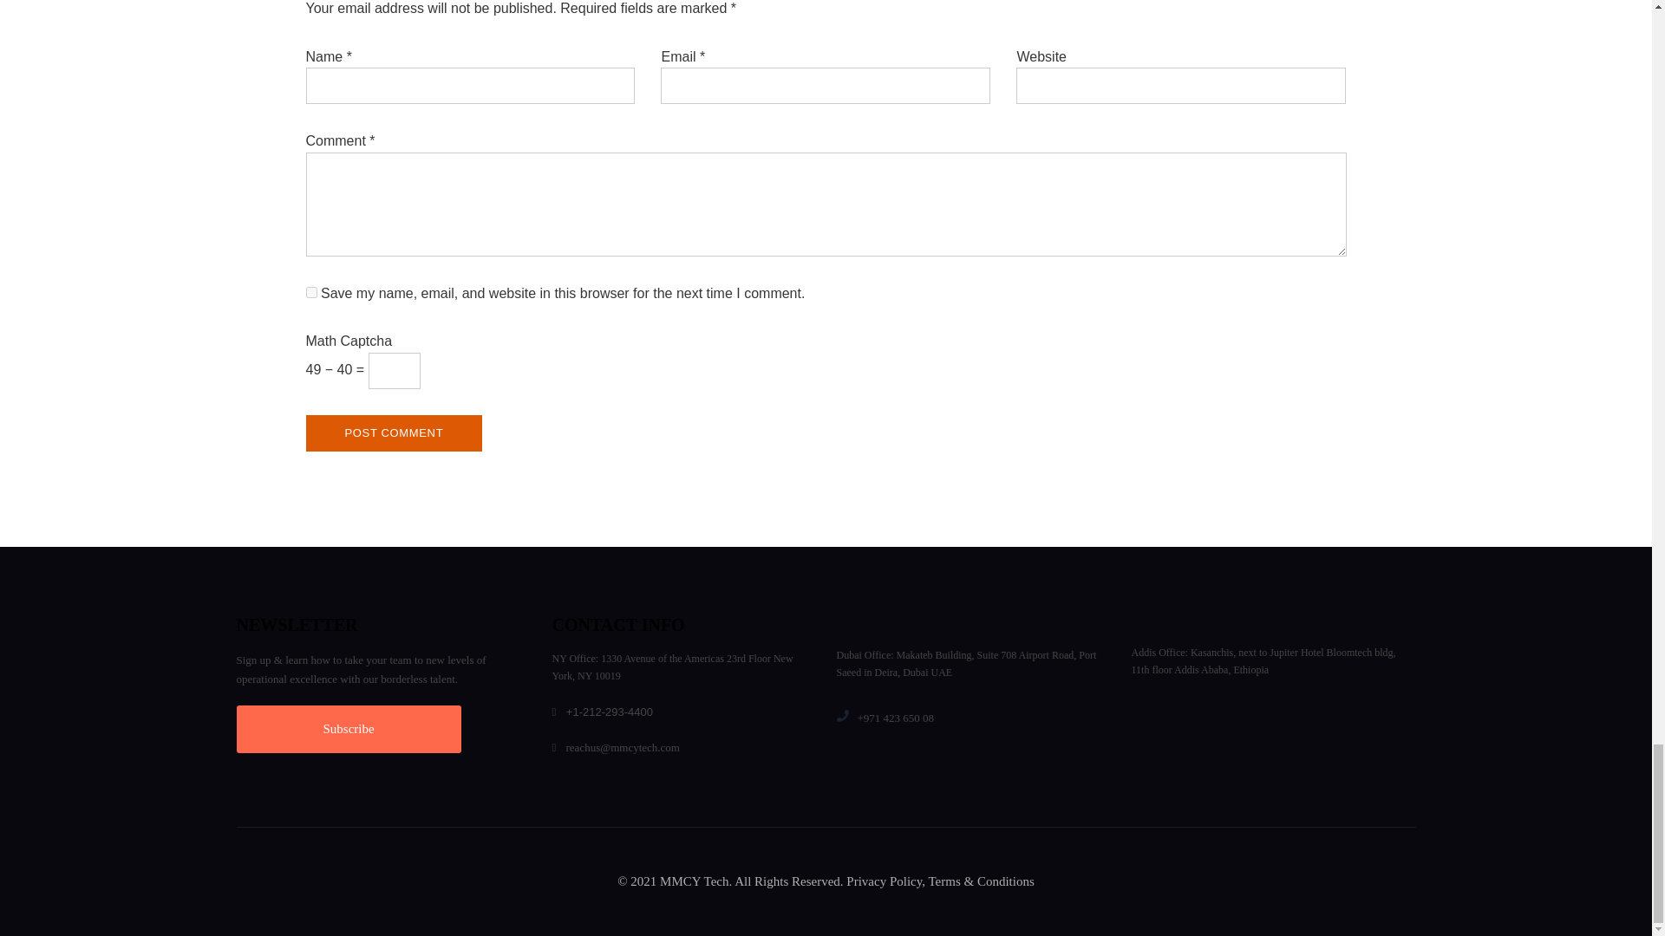 This screenshot has width=1665, height=936. Describe the element at coordinates (884, 881) in the screenshot. I see `Privacy Policy` at that location.